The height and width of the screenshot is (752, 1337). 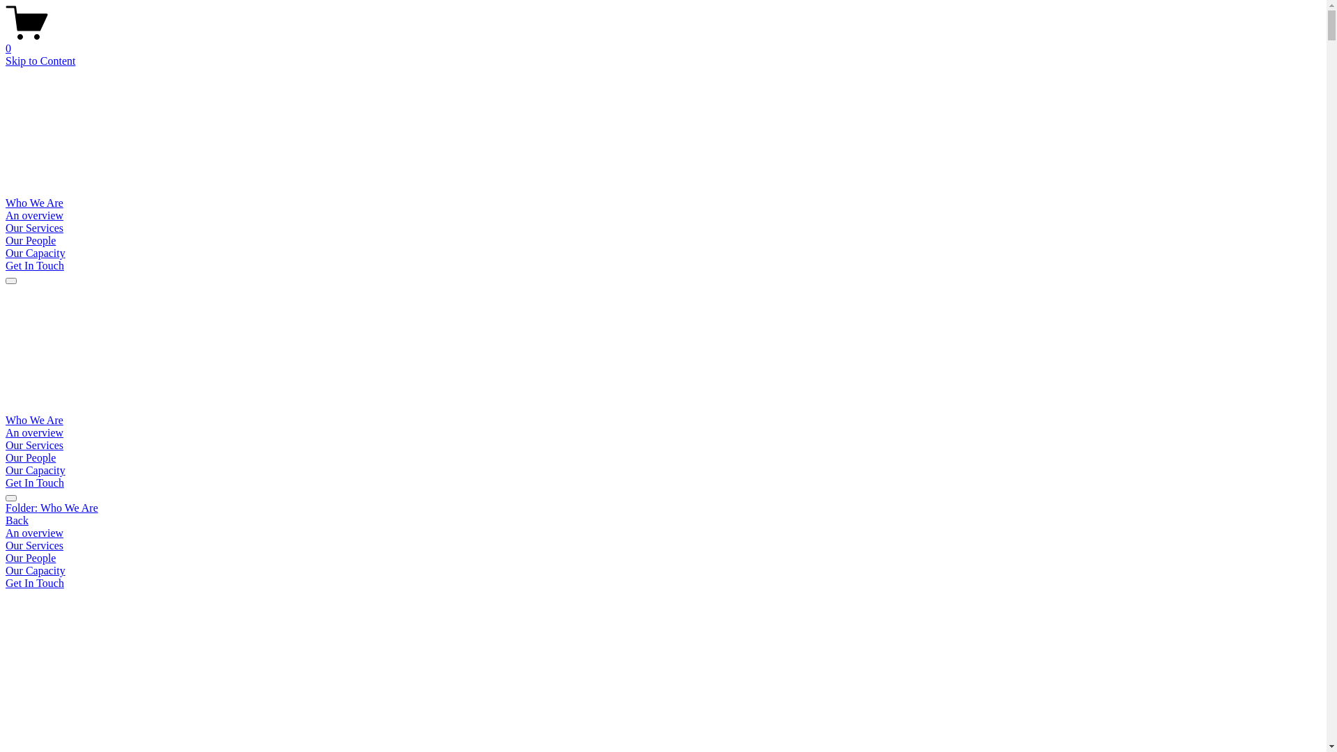 I want to click on Our Capacity, so click(x=663, y=571).